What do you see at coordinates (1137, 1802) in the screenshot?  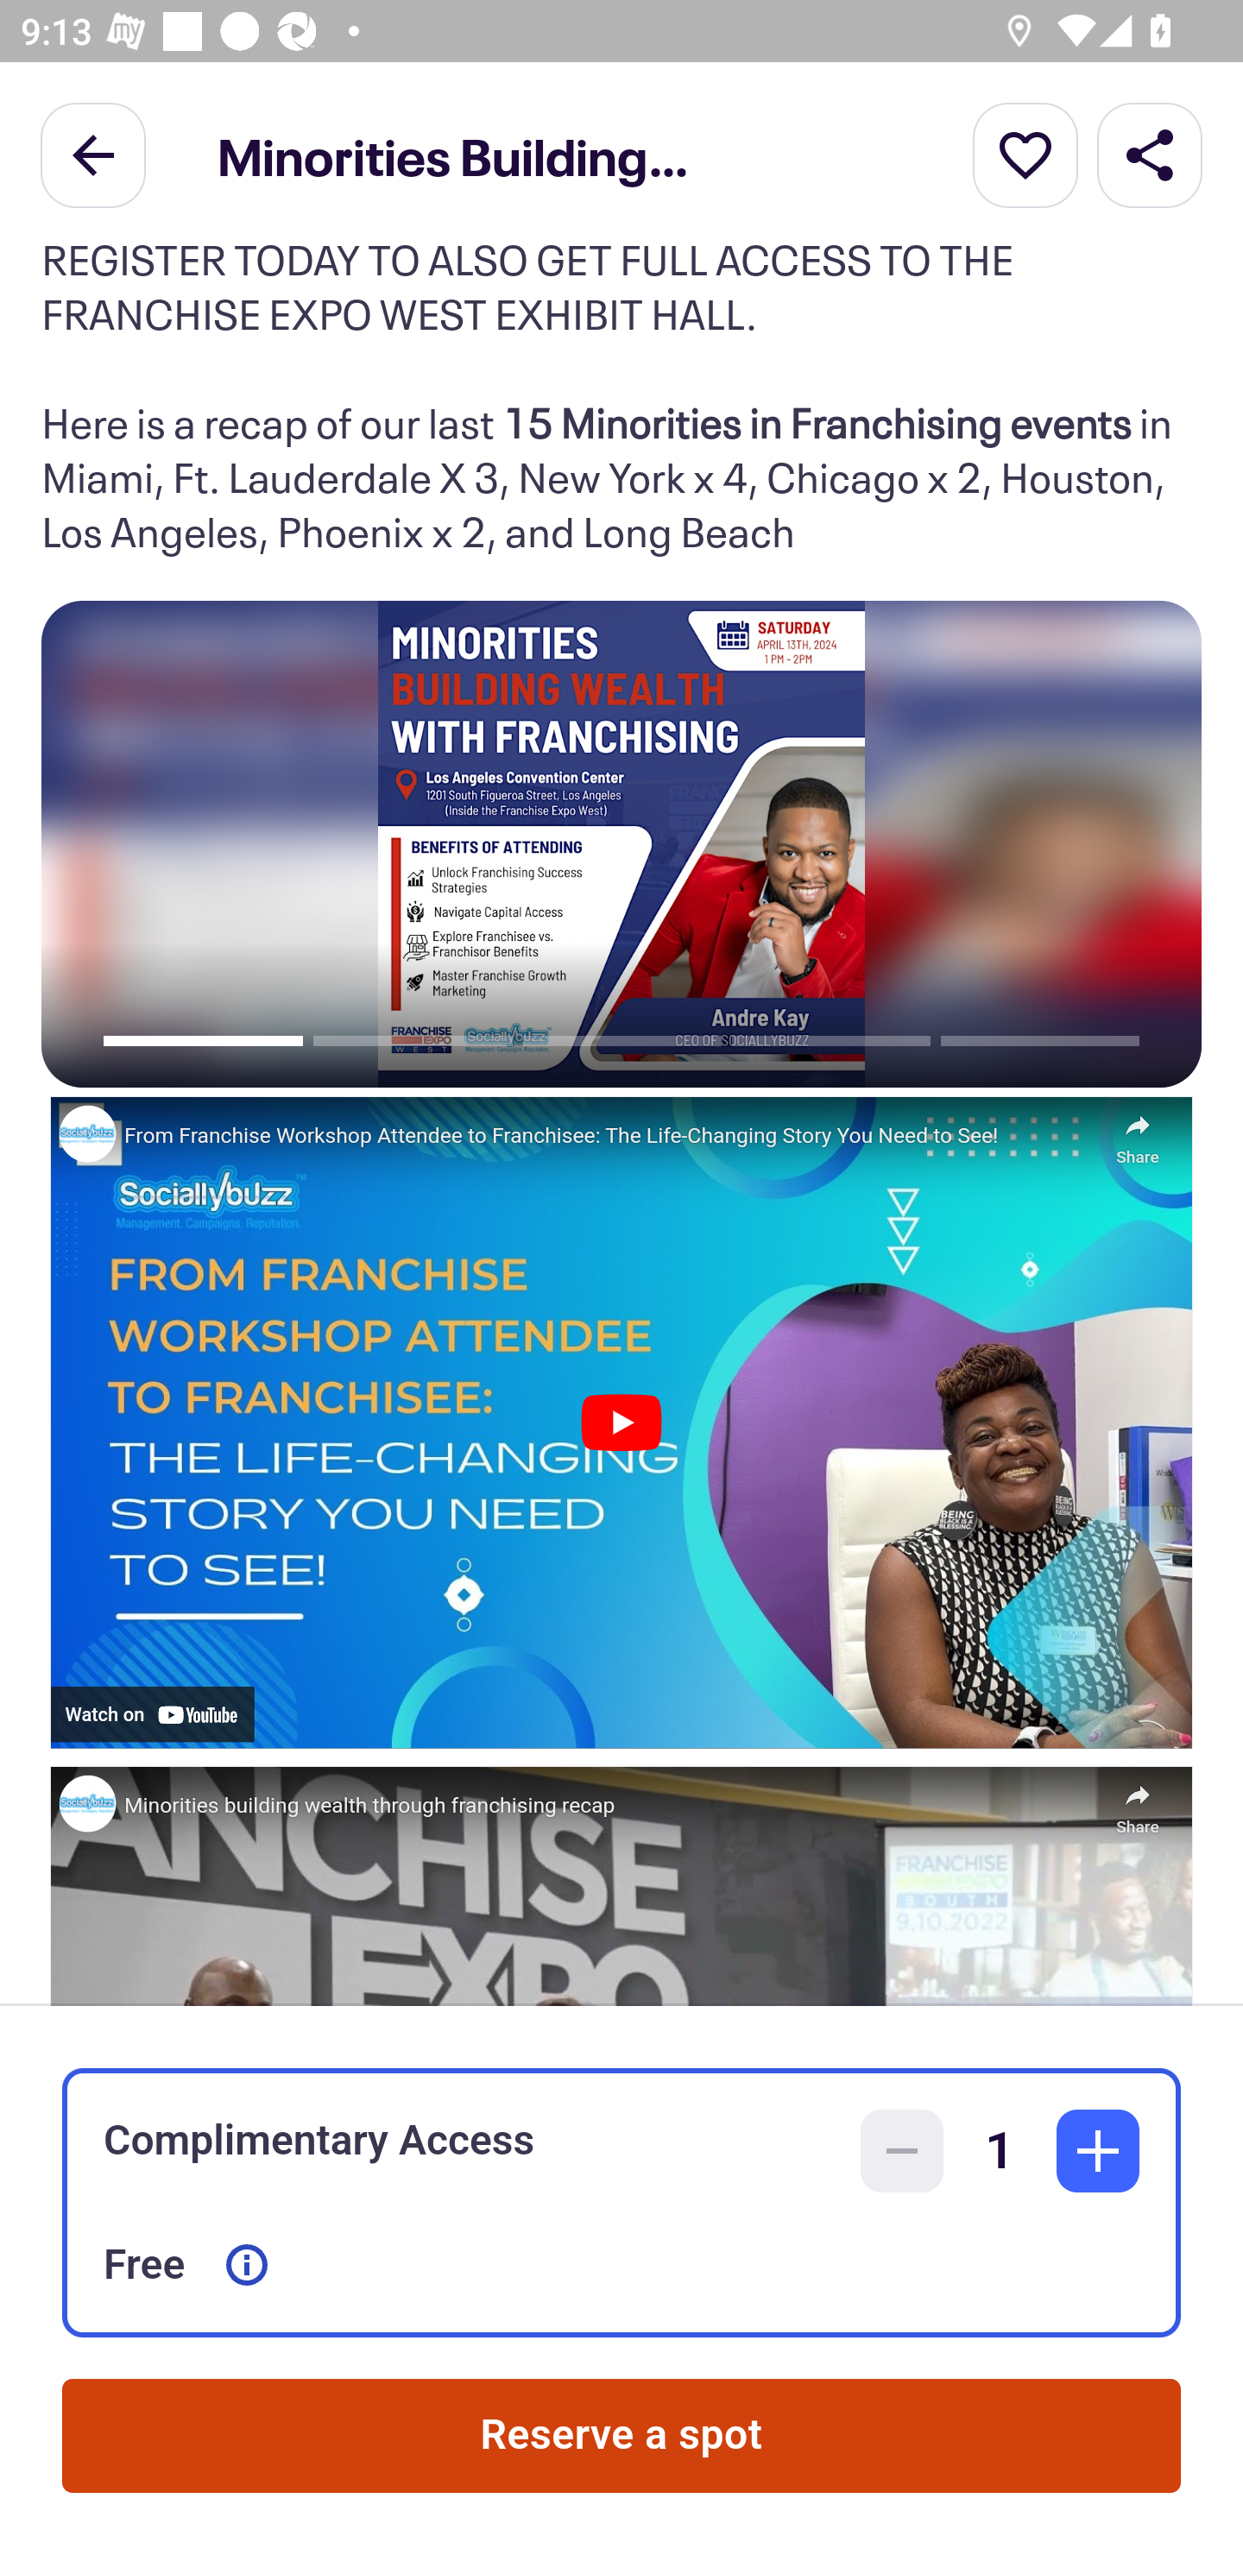 I see `Share` at bounding box center [1137, 1802].